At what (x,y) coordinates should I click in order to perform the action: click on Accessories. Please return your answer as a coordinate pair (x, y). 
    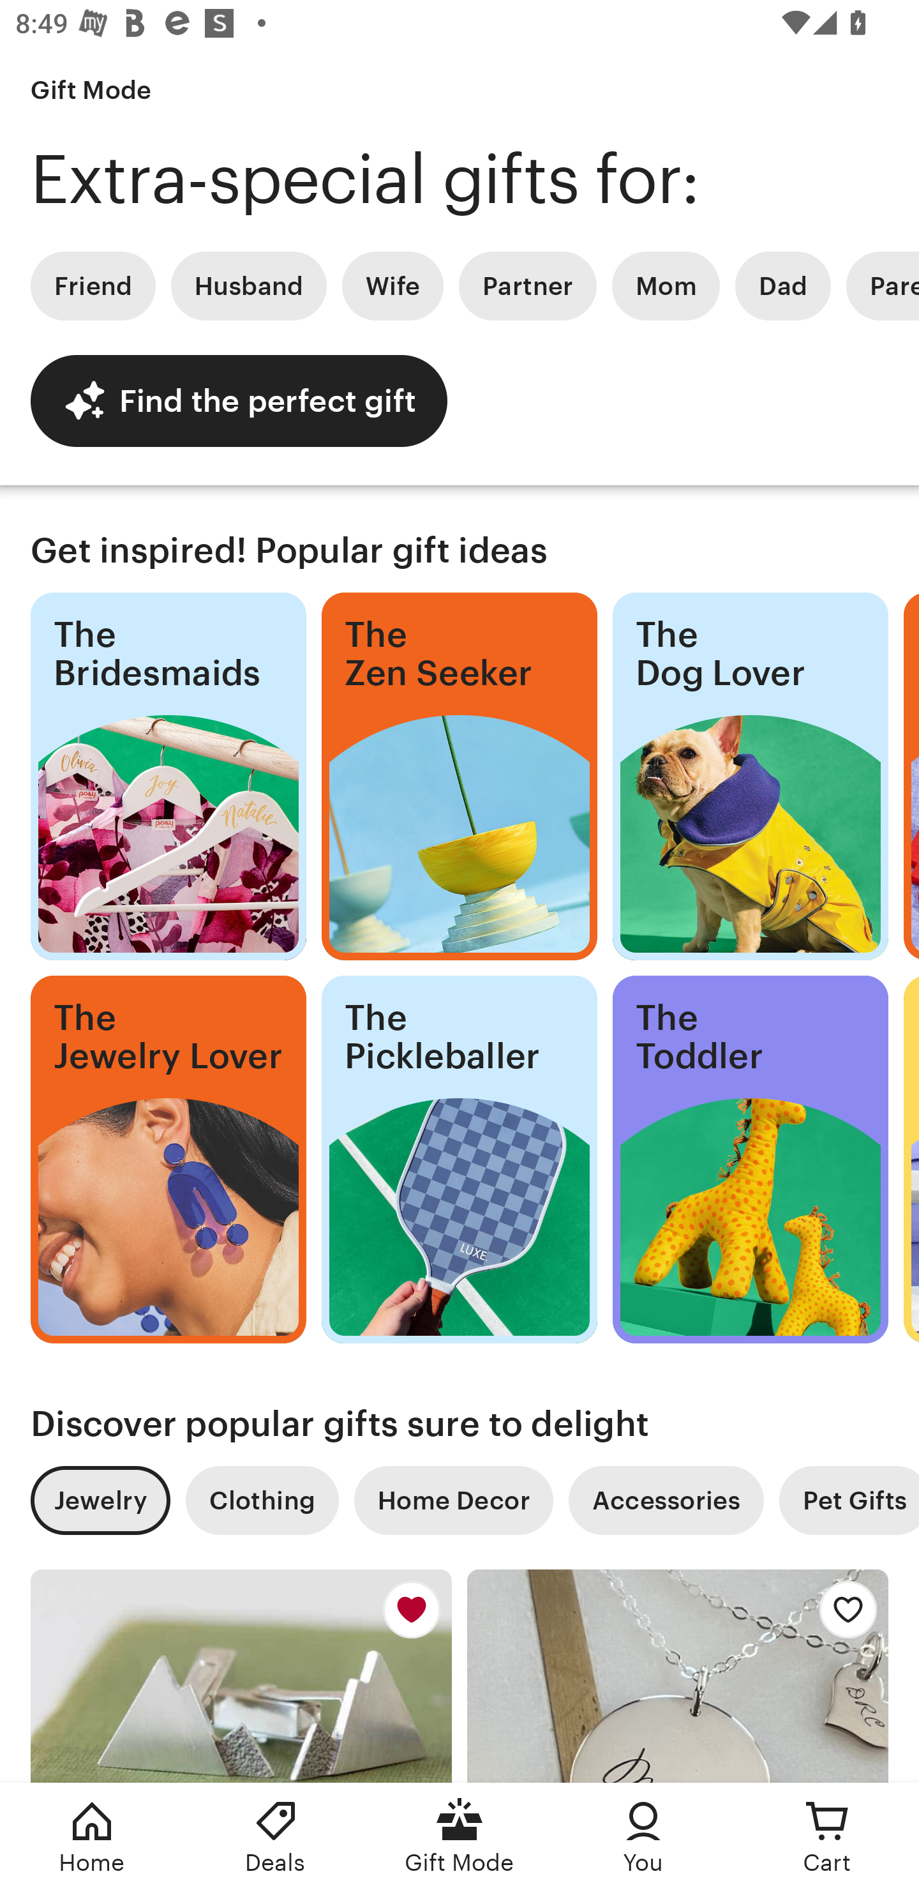
    Looking at the image, I should click on (666, 1501).